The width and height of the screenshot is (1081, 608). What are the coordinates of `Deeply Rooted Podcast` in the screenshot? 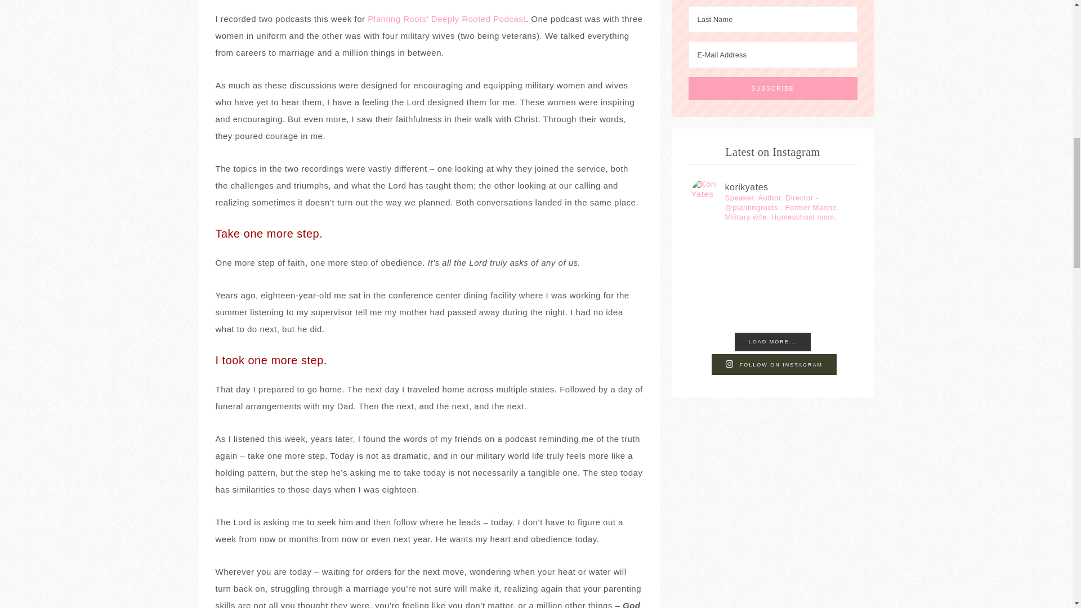 It's located at (479, 19).